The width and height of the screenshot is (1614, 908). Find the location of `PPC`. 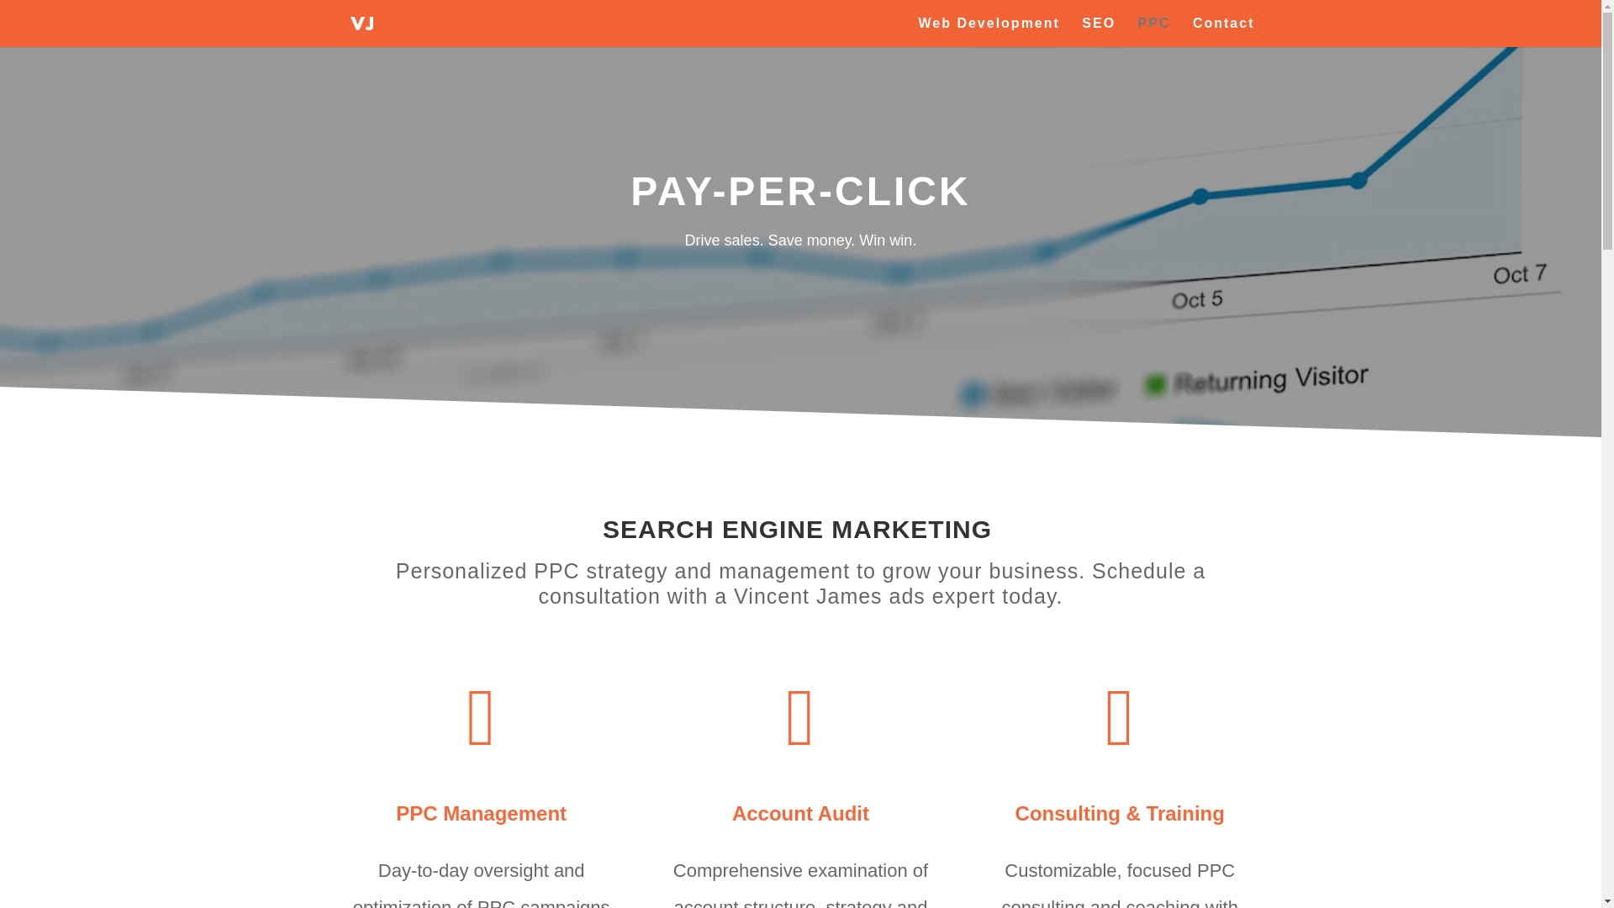

PPC is located at coordinates (1154, 32).